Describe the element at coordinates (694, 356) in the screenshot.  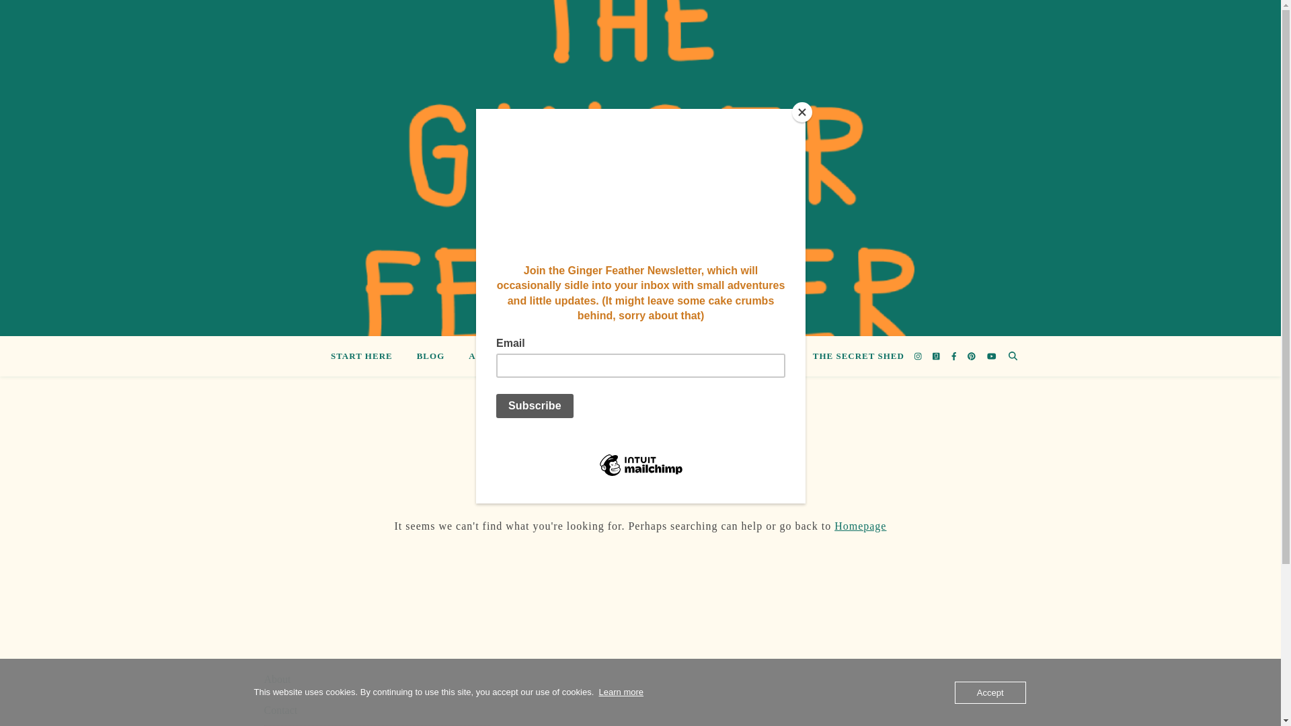
I see `MISCELLANY` at that location.